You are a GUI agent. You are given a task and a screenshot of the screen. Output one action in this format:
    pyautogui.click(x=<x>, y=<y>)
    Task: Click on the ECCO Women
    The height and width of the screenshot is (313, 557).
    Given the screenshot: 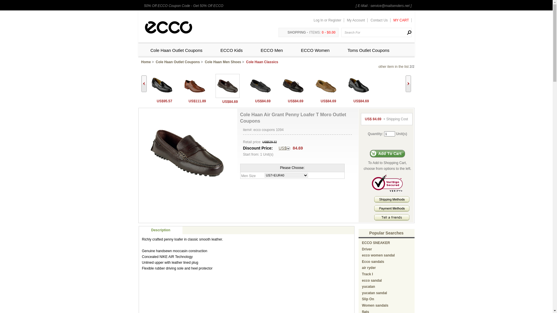 What is the action you would take?
    pyautogui.click(x=315, y=50)
    